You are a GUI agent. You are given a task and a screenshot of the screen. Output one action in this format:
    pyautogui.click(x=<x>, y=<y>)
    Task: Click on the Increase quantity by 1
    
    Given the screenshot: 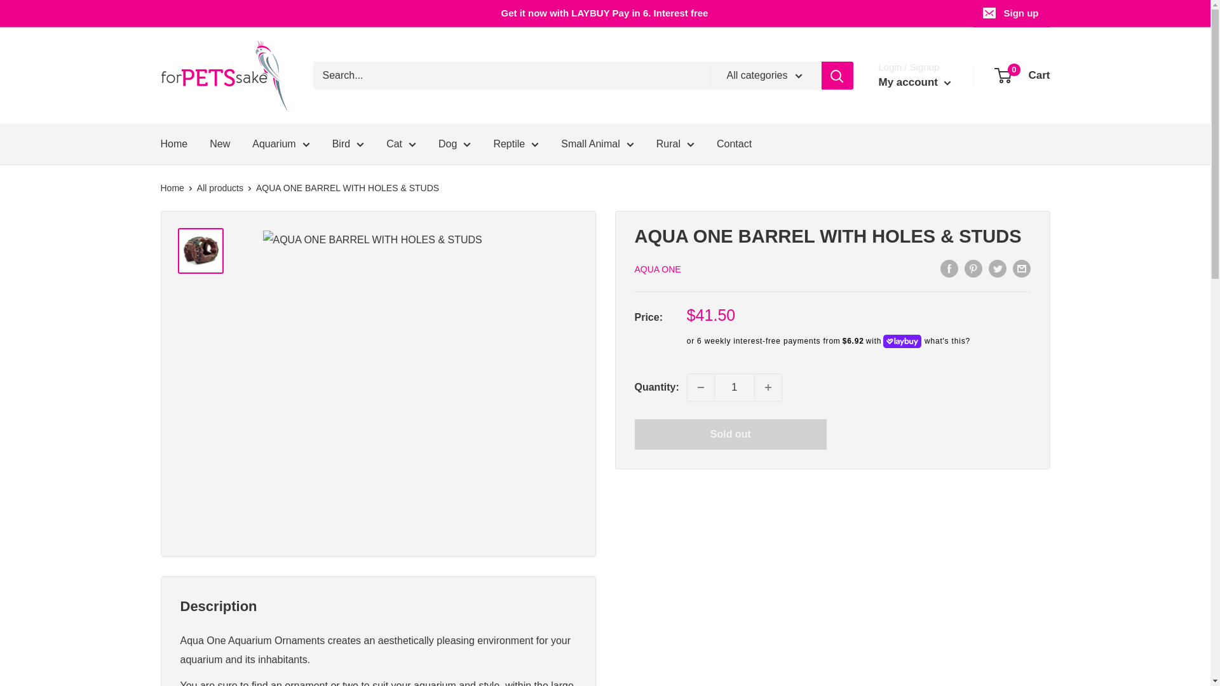 What is the action you would take?
    pyautogui.click(x=768, y=387)
    